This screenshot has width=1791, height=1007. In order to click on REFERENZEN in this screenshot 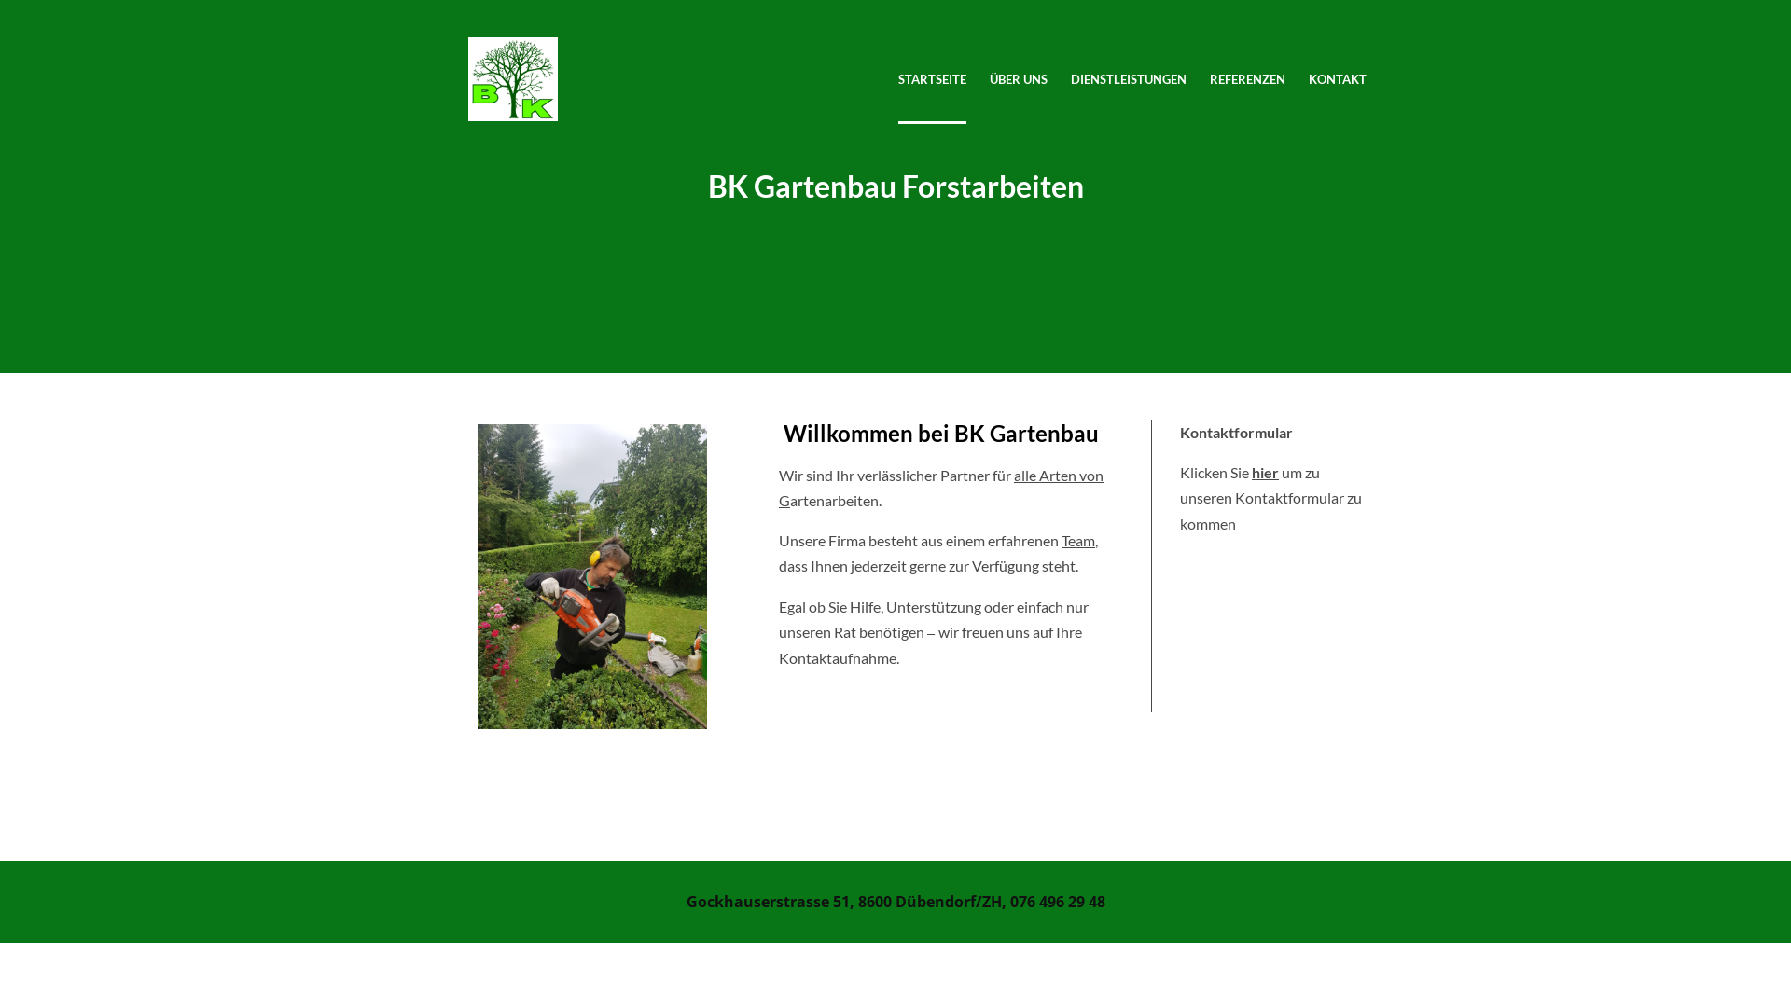, I will do `click(1248, 80)`.